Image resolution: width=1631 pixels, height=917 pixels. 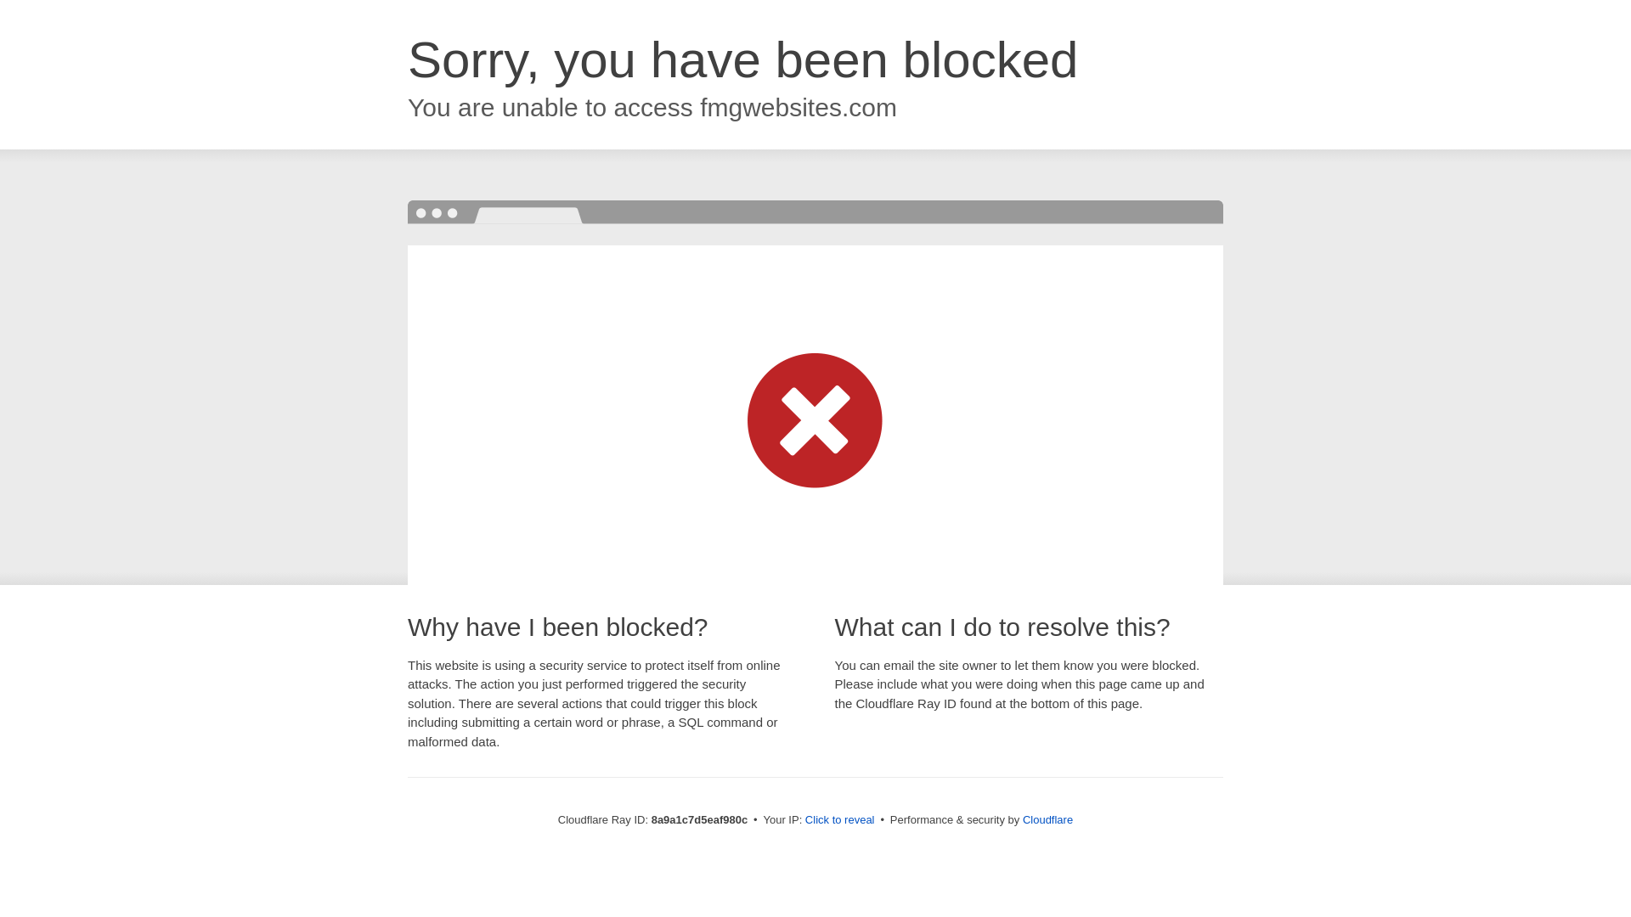 I want to click on Cloudflare, so click(x=1047, y=819).